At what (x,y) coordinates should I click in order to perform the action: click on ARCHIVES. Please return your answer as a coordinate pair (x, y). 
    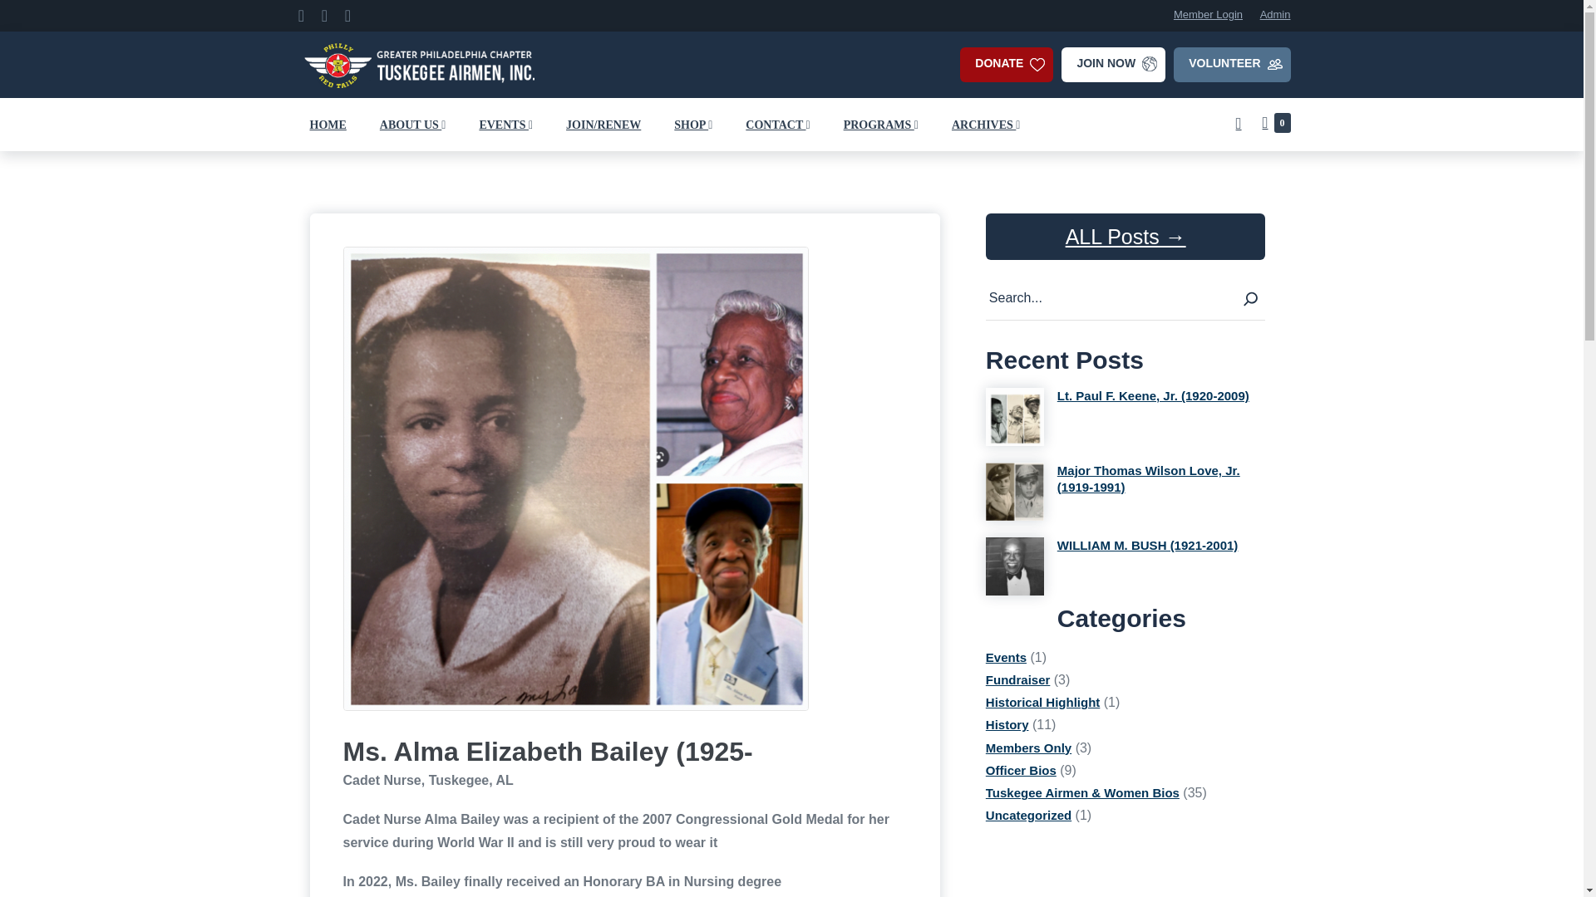
    Looking at the image, I should click on (986, 123).